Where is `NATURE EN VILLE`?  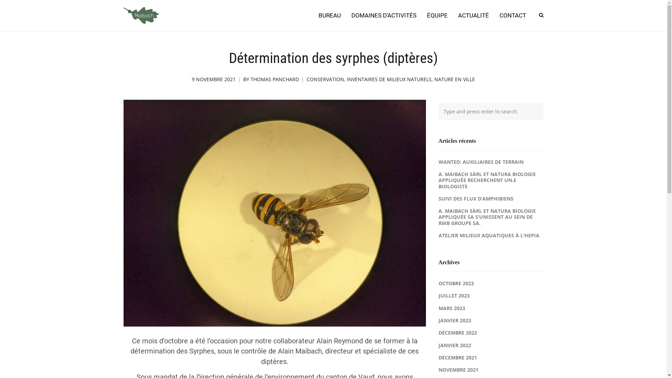
NATURE EN VILLE is located at coordinates (455, 79).